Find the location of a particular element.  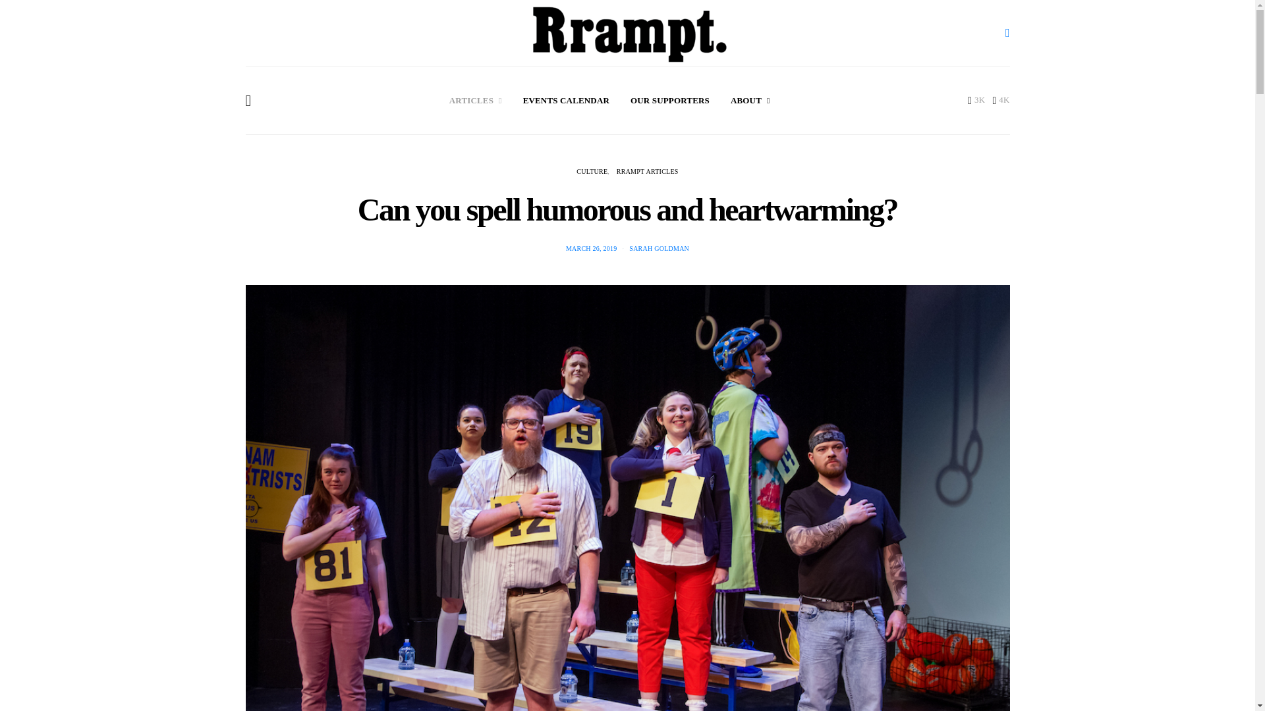

View all posts by Sarah Goldman is located at coordinates (659, 248).